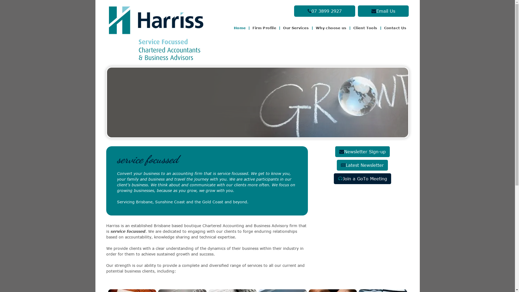 Image resolution: width=519 pixels, height=292 pixels. What do you see at coordinates (296, 28) in the screenshot?
I see `Our Services` at bounding box center [296, 28].